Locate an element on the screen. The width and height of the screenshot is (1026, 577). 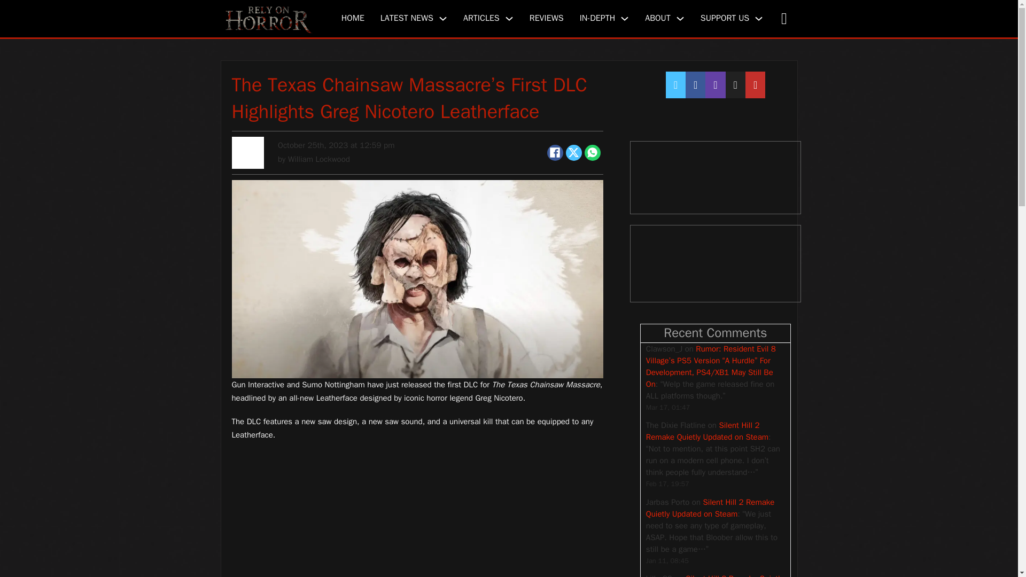
LATEST NEWS is located at coordinates (407, 18).